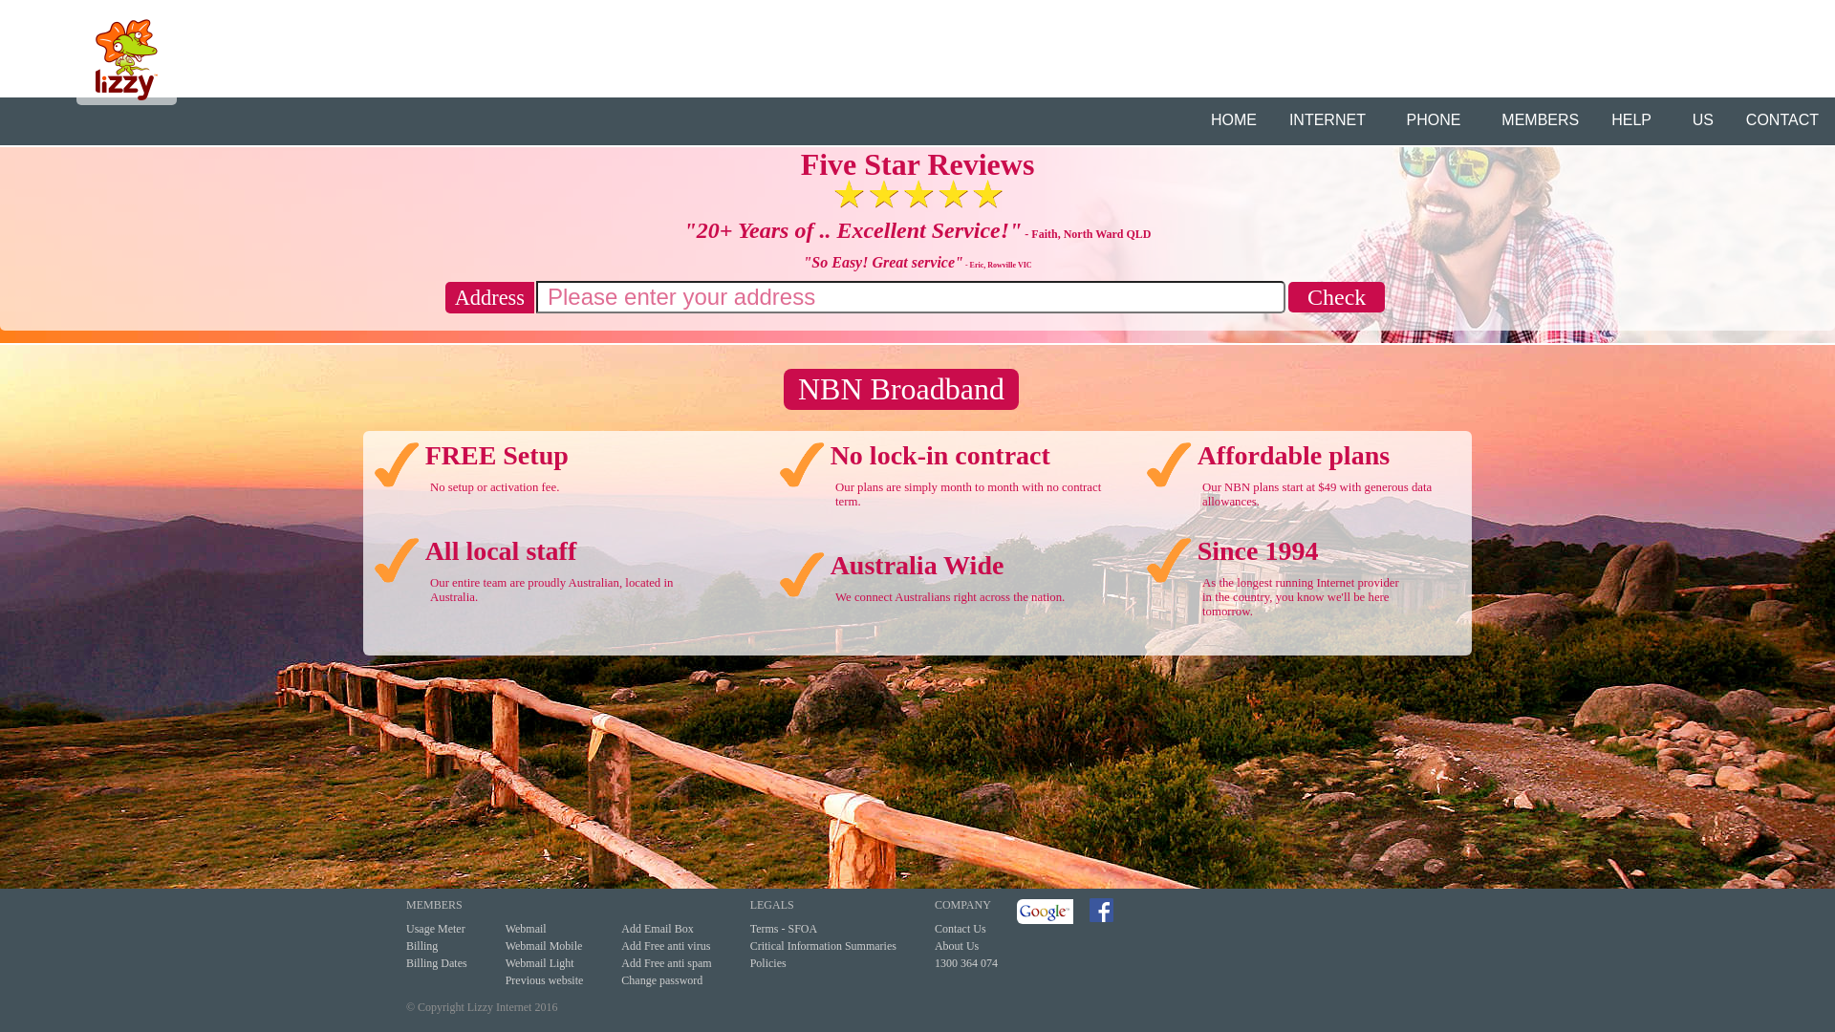 The width and height of the screenshot is (1835, 1032). What do you see at coordinates (526, 929) in the screenshot?
I see `Webmail` at bounding box center [526, 929].